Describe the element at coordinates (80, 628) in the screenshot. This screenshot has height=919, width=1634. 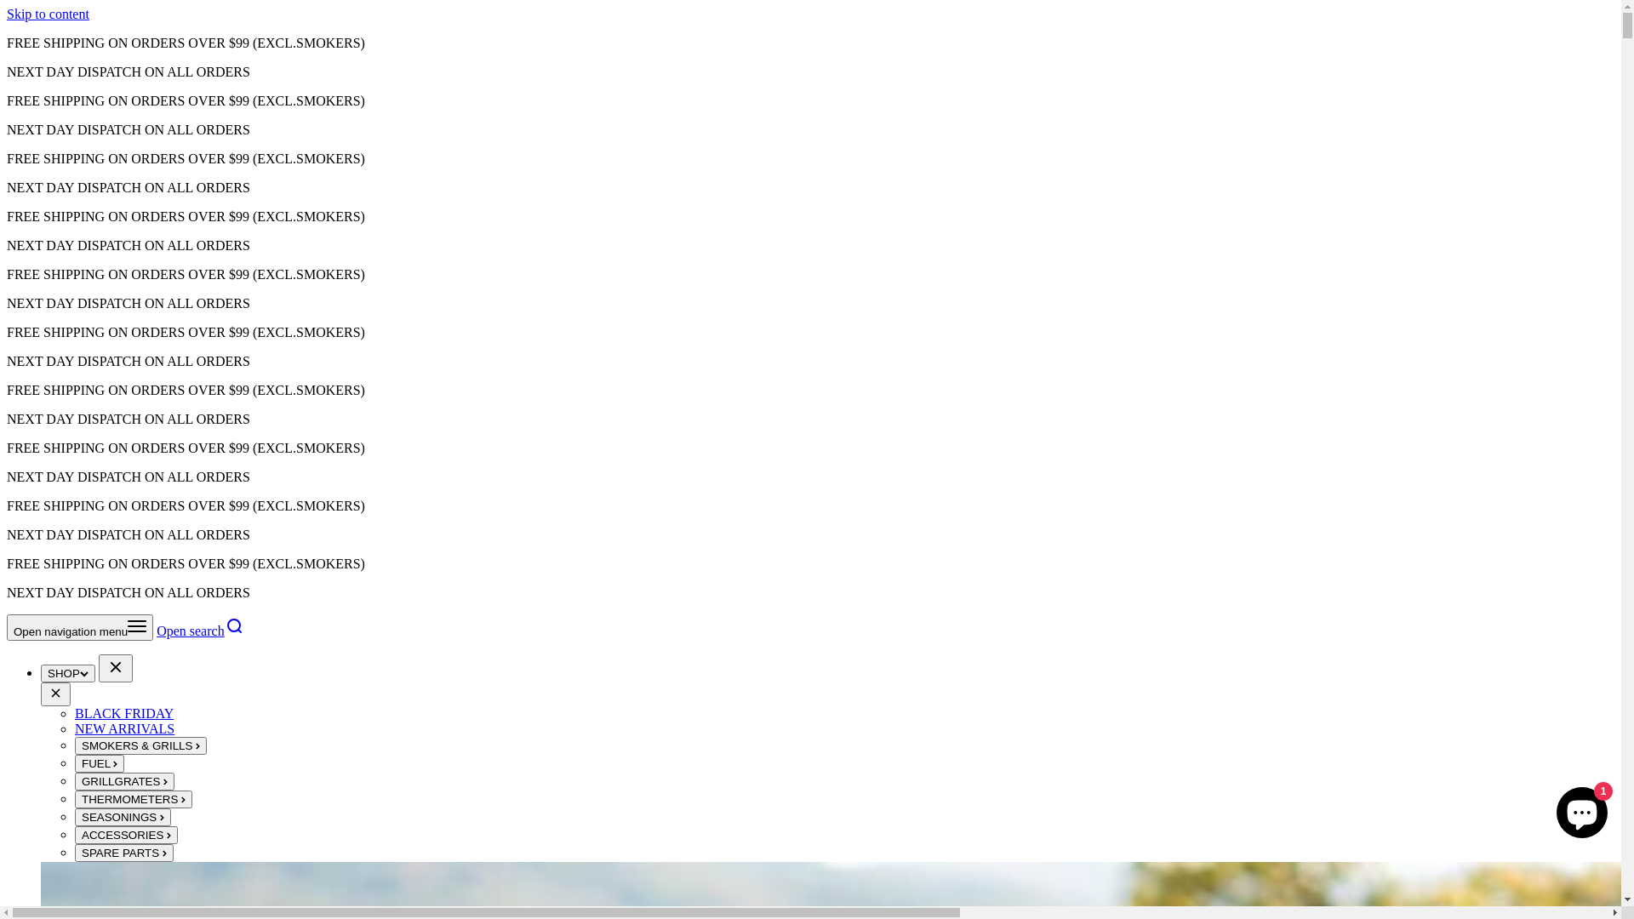
I see `Open navigation menu` at that location.